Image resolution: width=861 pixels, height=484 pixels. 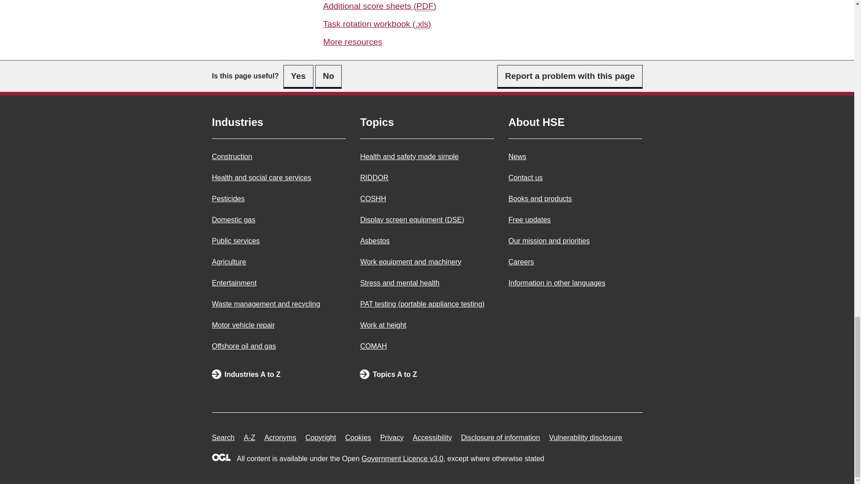 What do you see at coordinates (425, 6) in the screenshot?
I see `Portable Document Format` at bounding box center [425, 6].